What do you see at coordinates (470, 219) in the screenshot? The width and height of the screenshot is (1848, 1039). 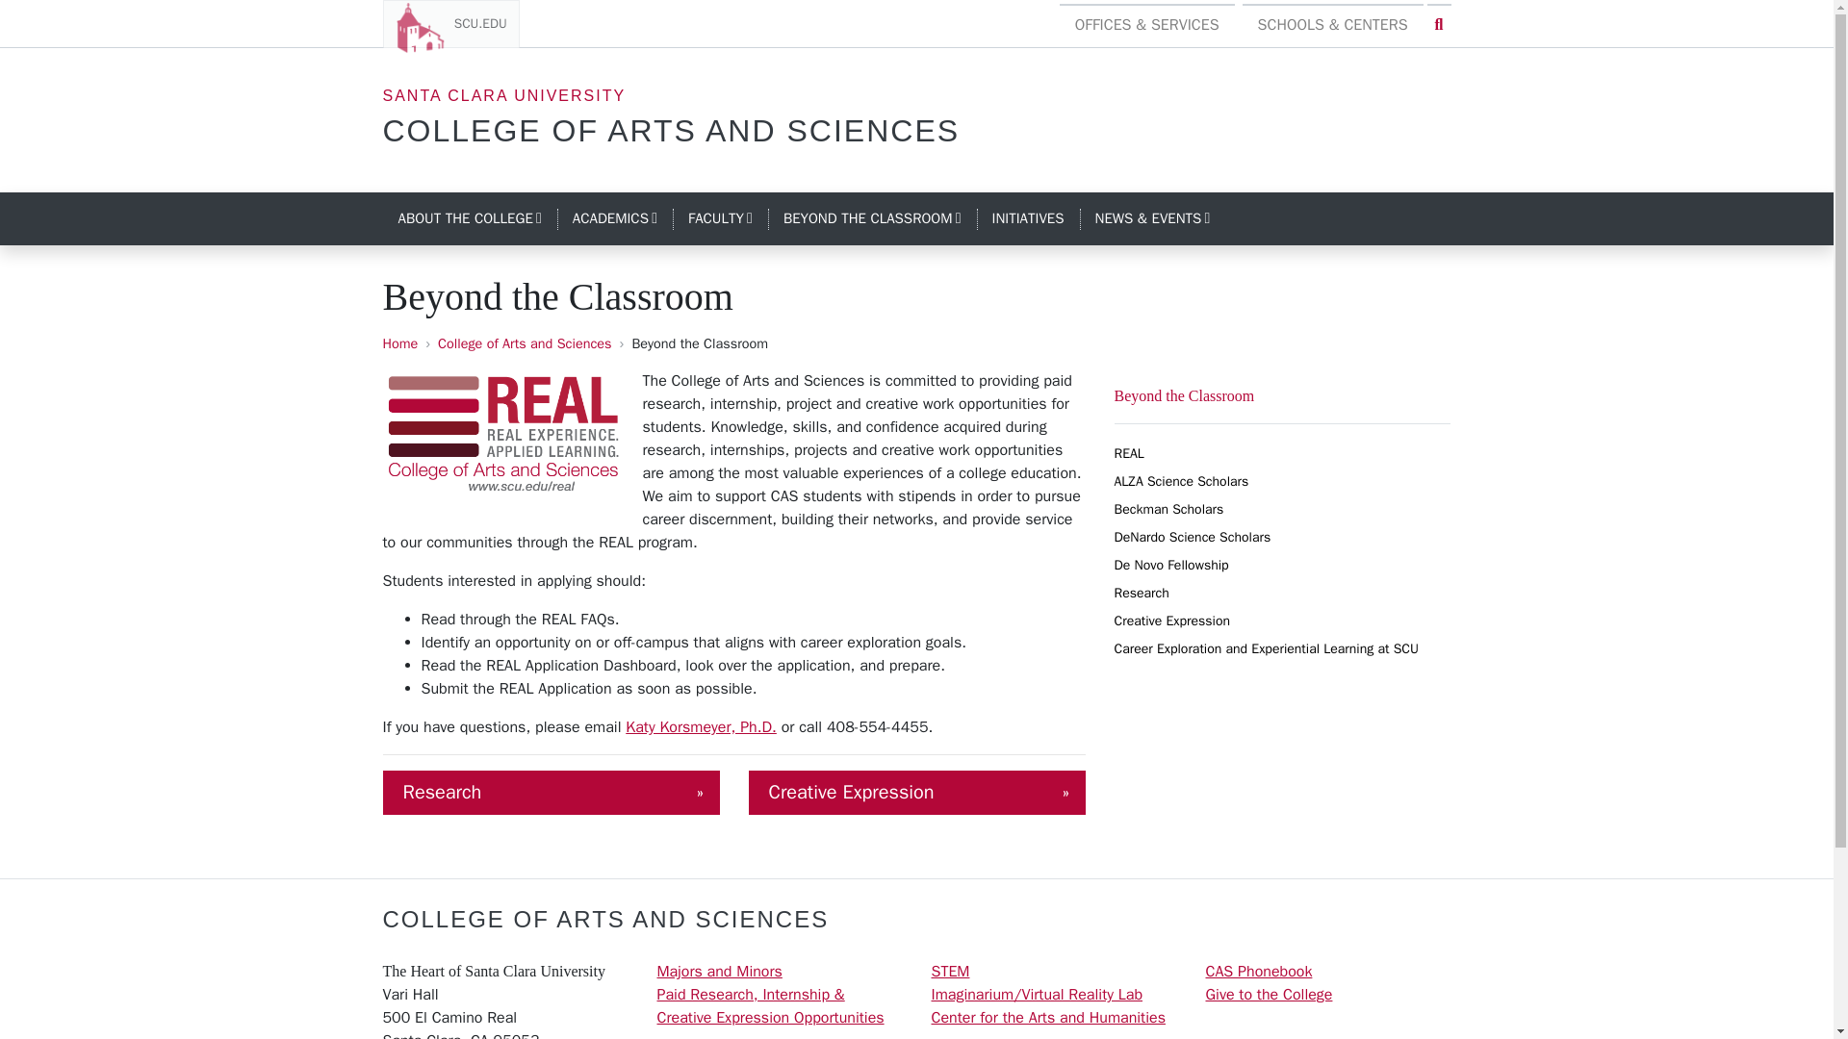 I see `SCU.EDU` at bounding box center [470, 219].